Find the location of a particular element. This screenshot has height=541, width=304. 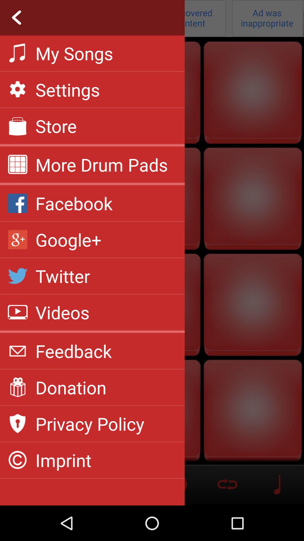

click the item below facebook is located at coordinates (68, 240).